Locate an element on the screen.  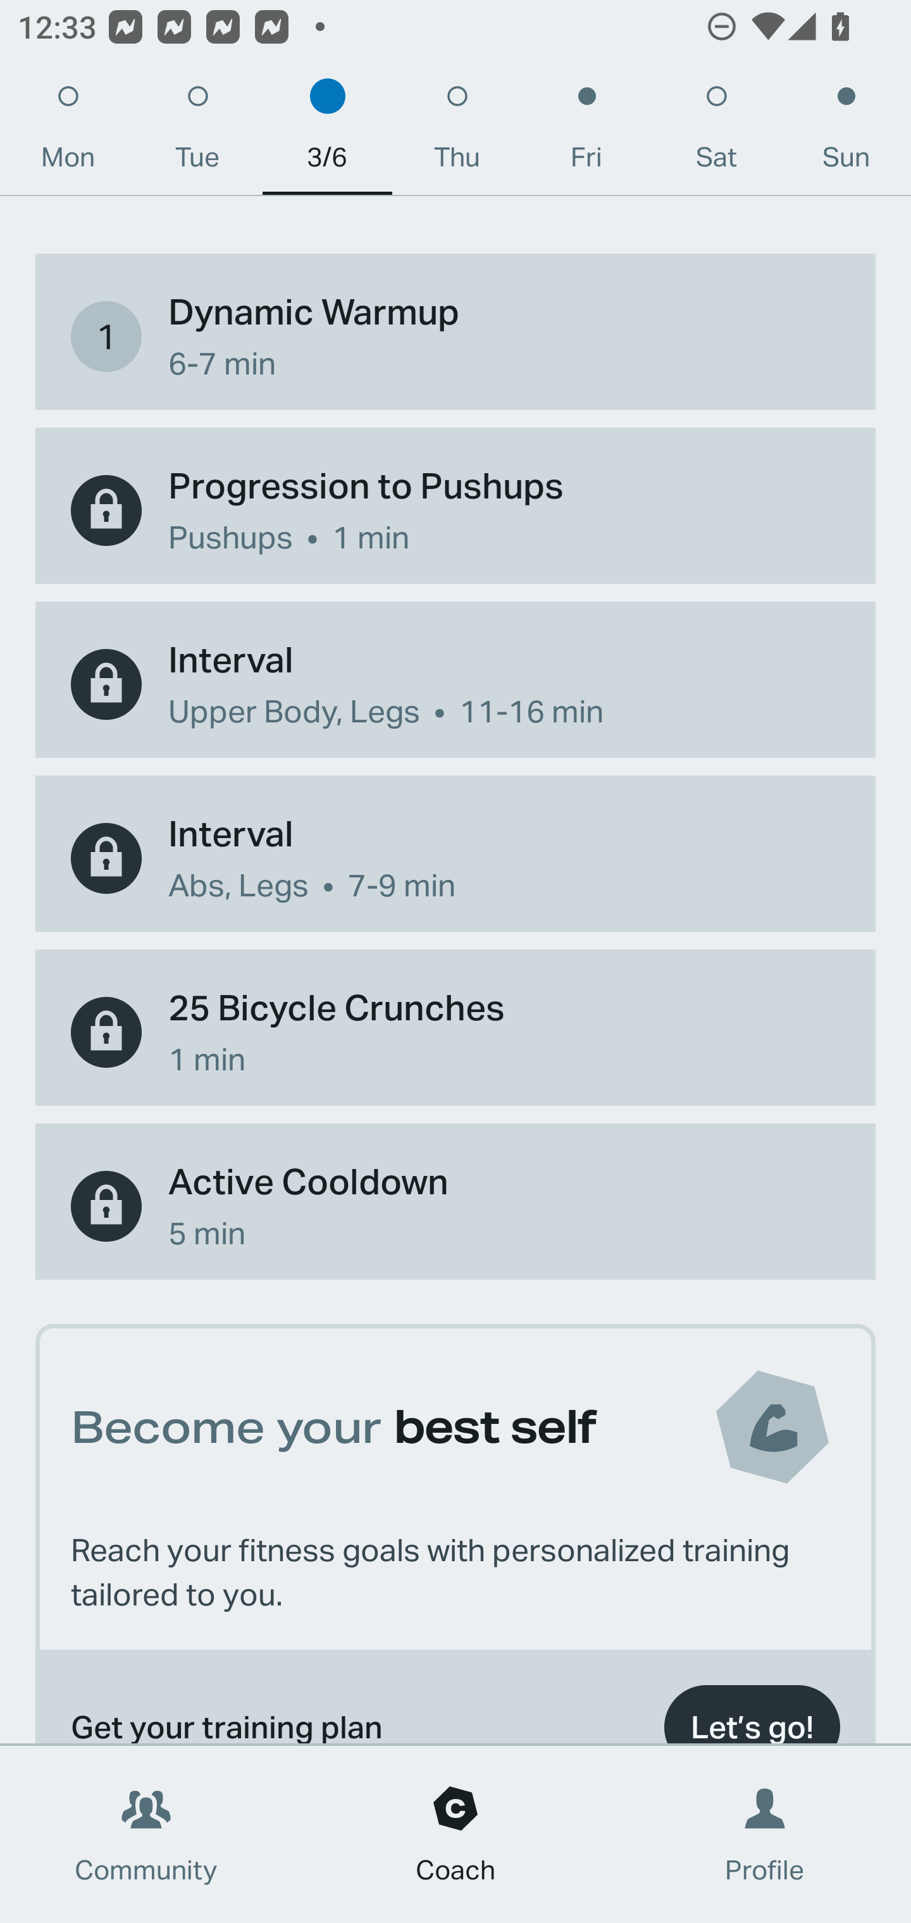
Profile is located at coordinates (765, 1834).